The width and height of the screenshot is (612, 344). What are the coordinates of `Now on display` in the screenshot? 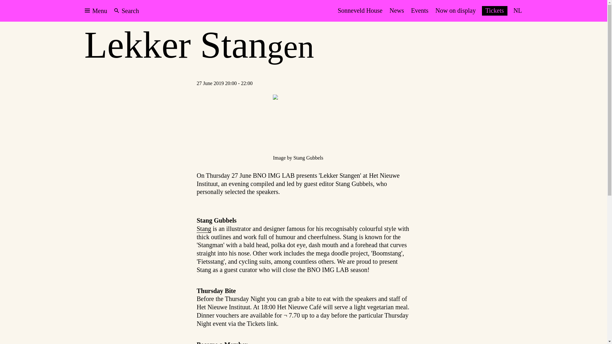 It's located at (455, 11).